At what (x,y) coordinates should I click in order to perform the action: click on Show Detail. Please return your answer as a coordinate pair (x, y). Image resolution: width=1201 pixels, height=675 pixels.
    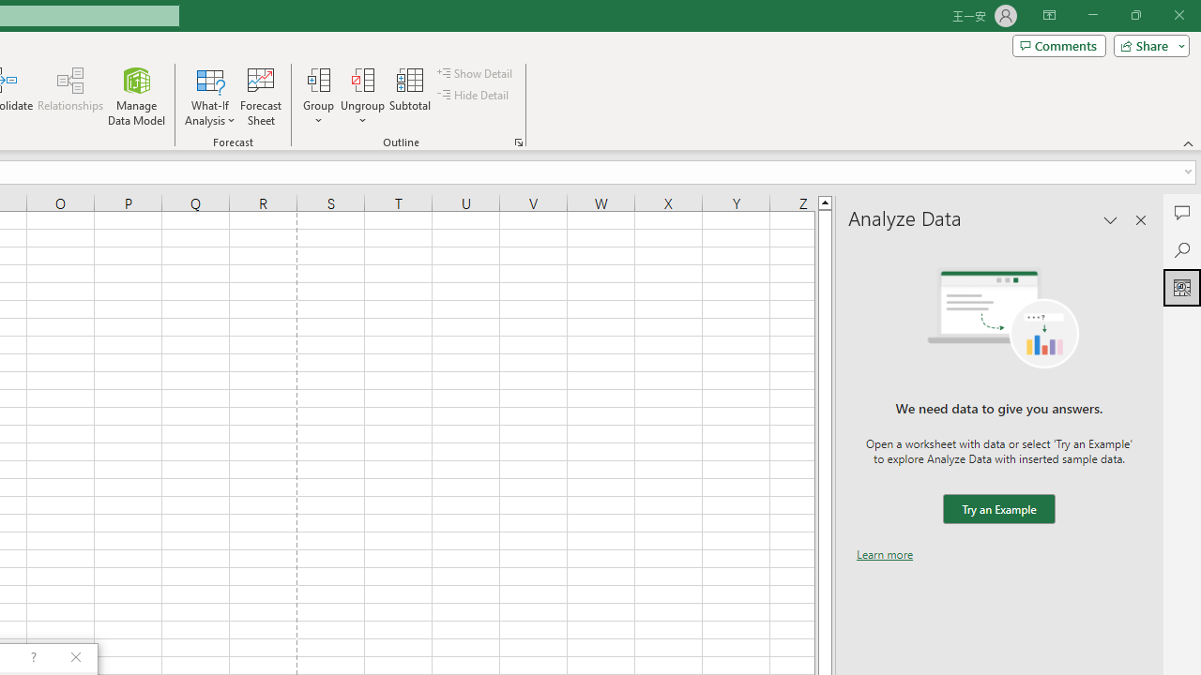
    Looking at the image, I should click on (476, 73).